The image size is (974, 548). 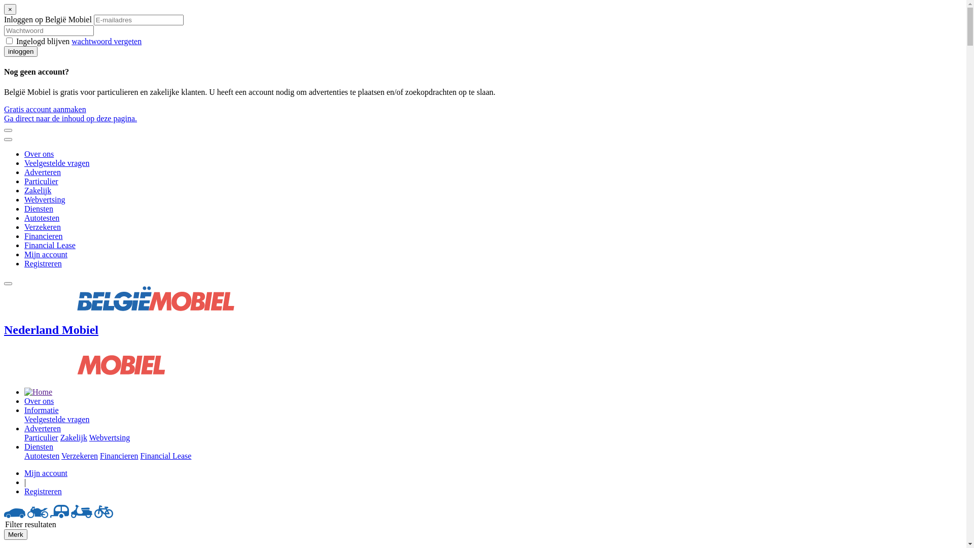 I want to click on Financieren, so click(x=119, y=456).